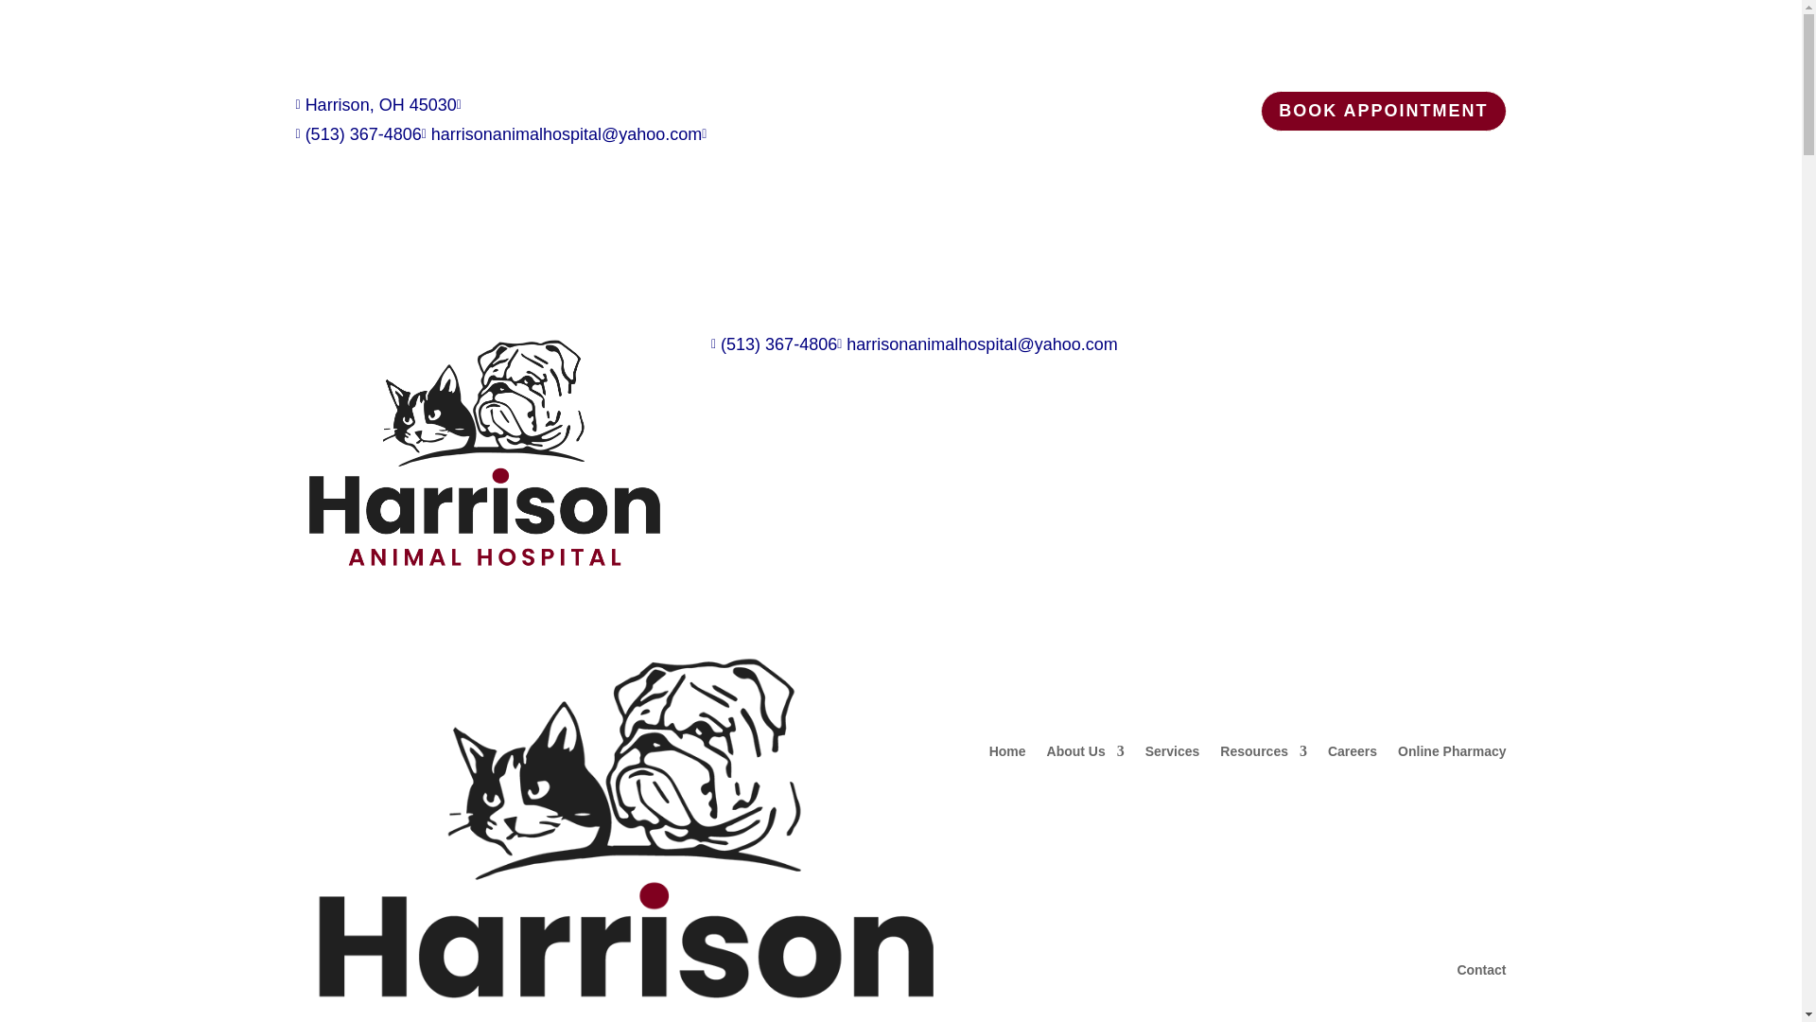 This screenshot has width=1816, height=1022. Describe the element at coordinates (1086, 751) in the screenshot. I see `About Us` at that location.